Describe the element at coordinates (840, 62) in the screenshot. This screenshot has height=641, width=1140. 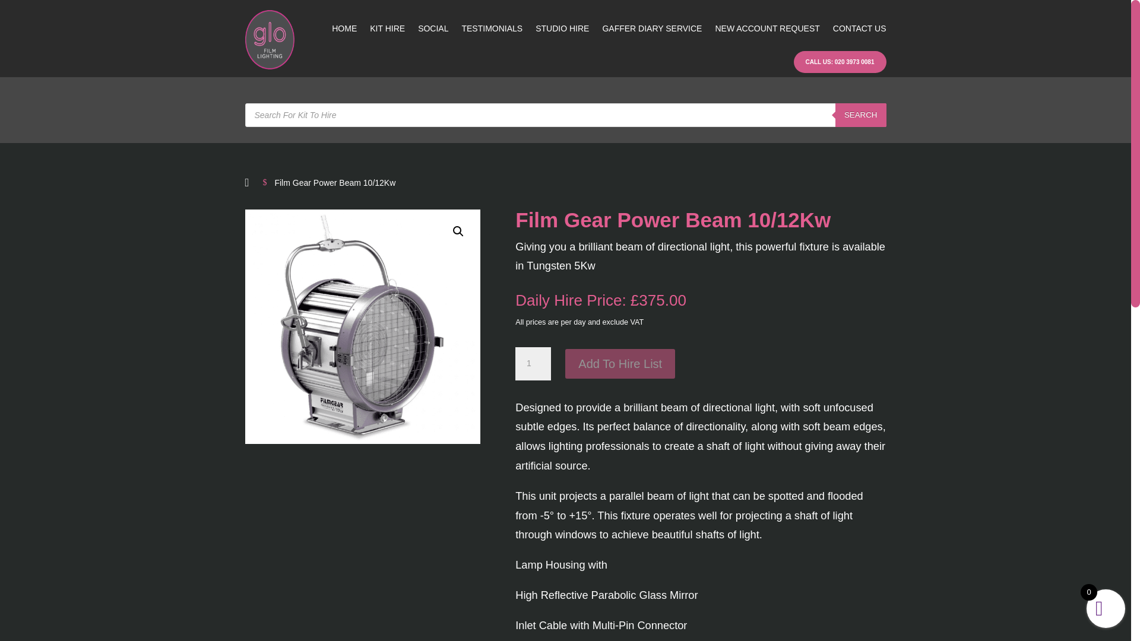
I see `CALL US: 020 3973 0081` at that location.